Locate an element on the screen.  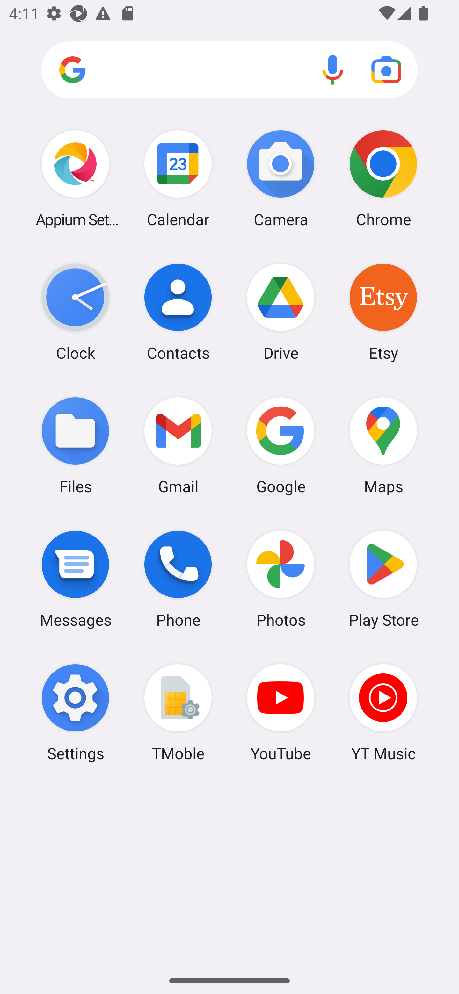
Gmail is located at coordinates (178, 445).